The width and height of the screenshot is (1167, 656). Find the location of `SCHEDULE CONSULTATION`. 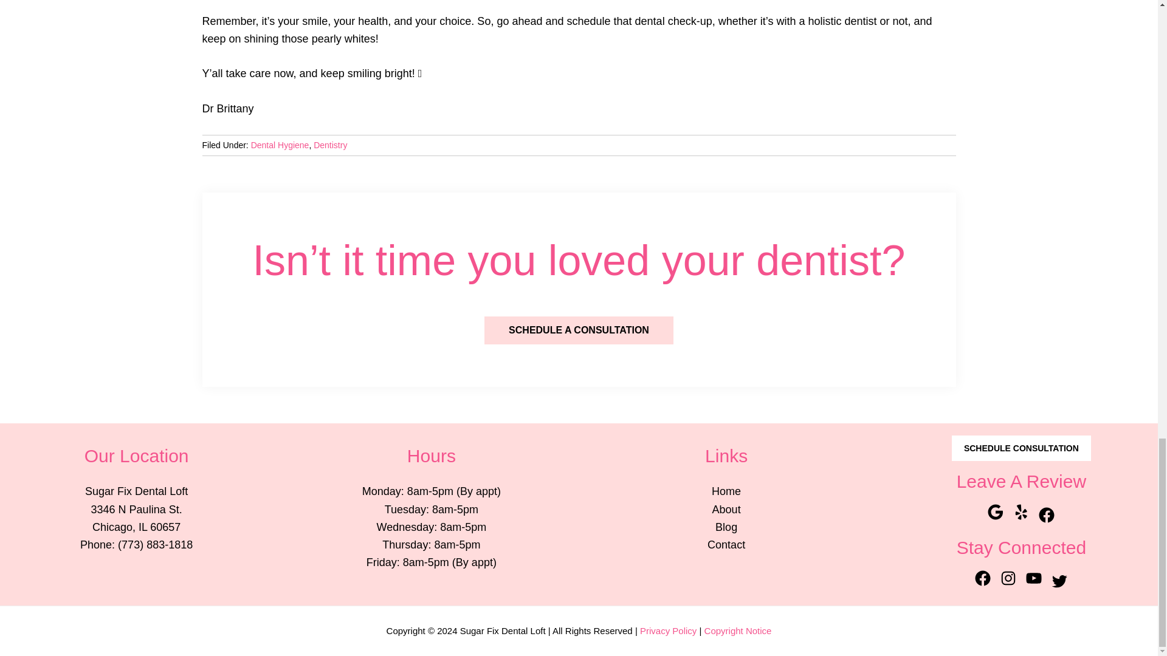

SCHEDULE CONSULTATION is located at coordinates (1021, 448).